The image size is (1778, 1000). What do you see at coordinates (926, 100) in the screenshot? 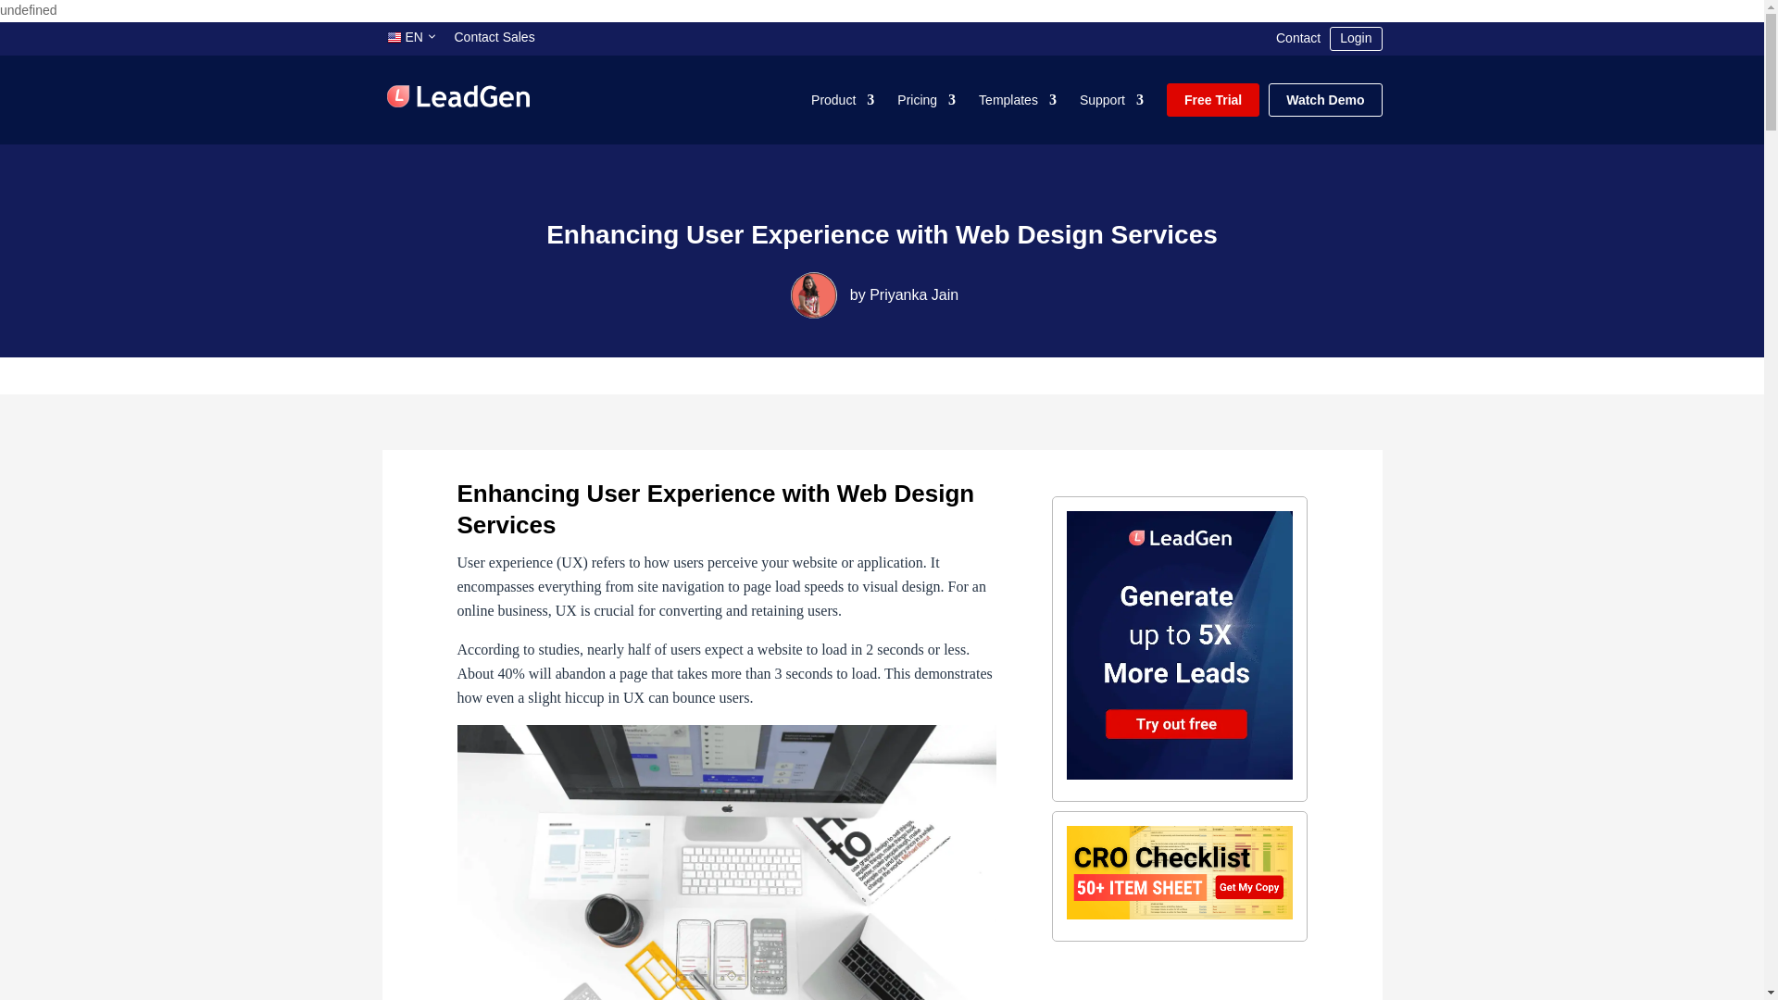
I see `Pricing` at bounding box center [926, 100].